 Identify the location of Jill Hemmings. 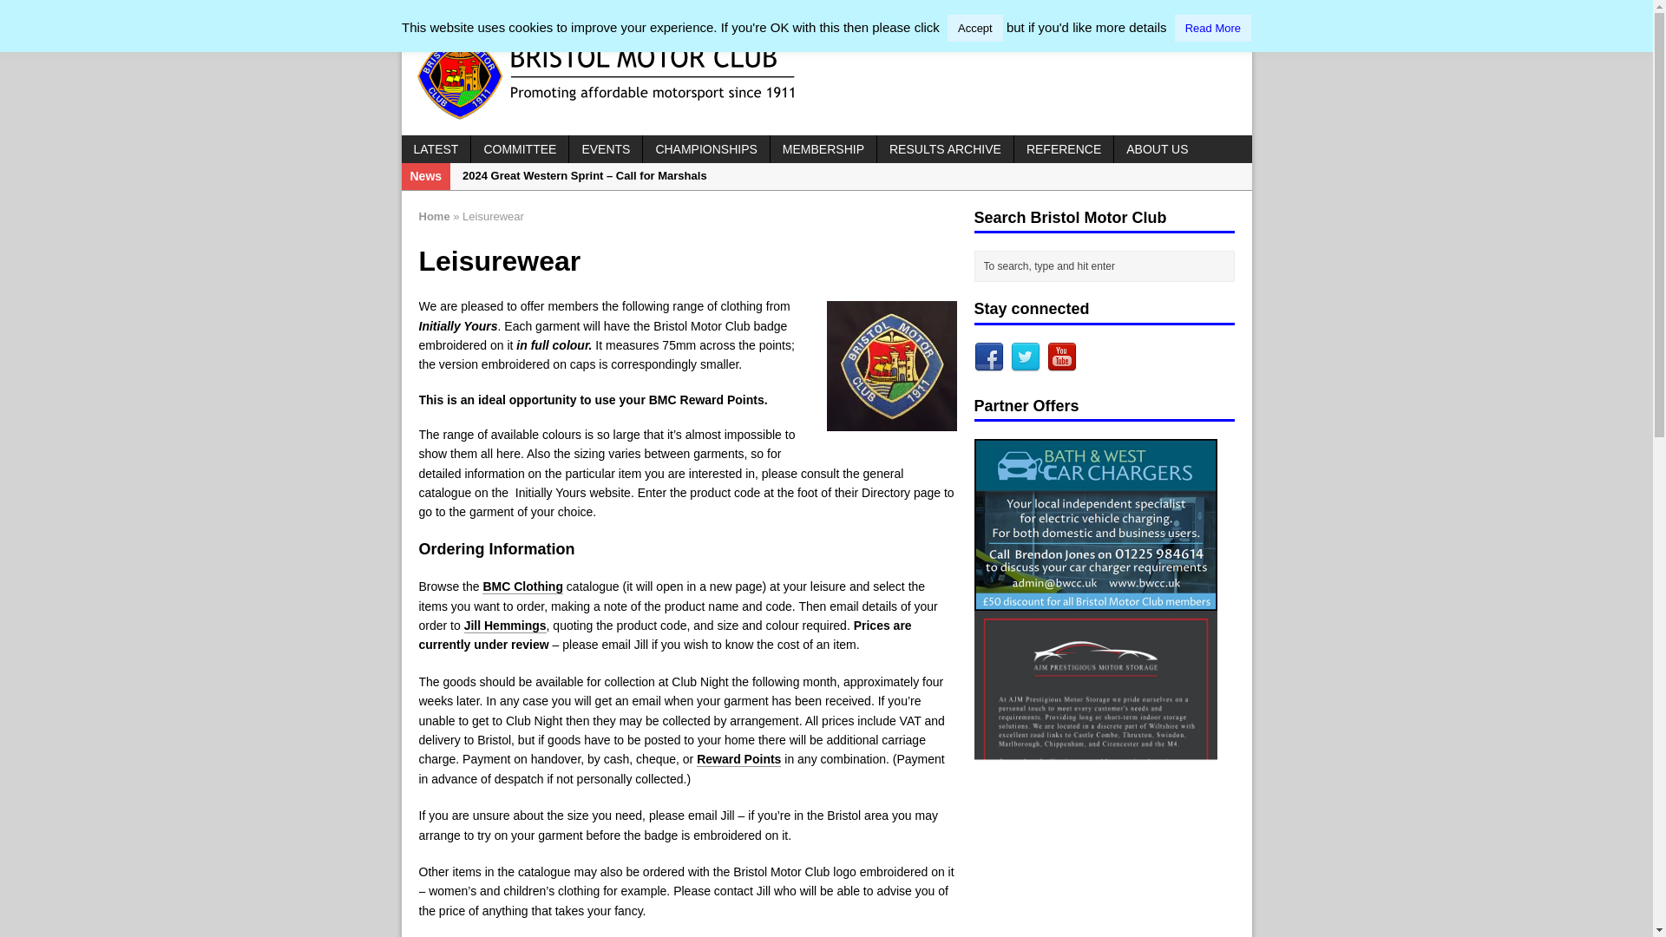
(505, 626).